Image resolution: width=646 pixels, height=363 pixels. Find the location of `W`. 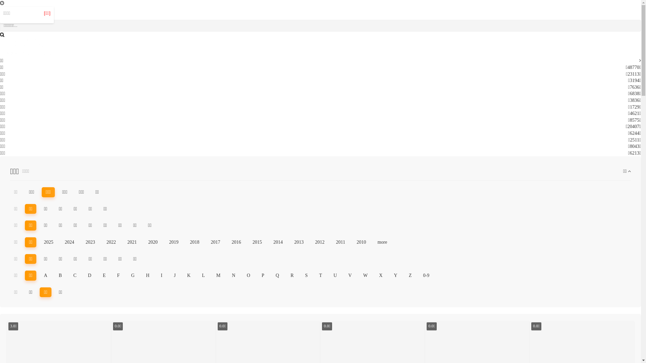

W is located at coordinates (365, 276).